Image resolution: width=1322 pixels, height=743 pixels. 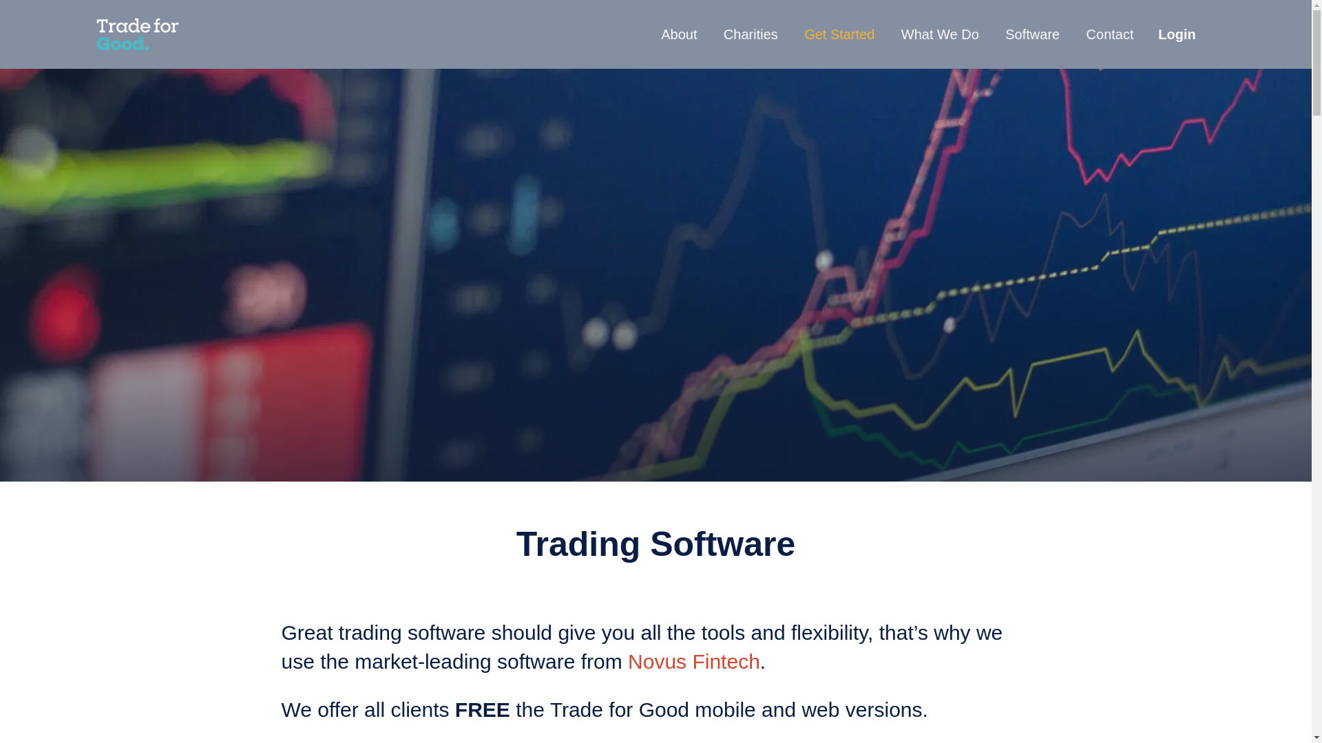 I want to click on About, so click(x=679, y=34).